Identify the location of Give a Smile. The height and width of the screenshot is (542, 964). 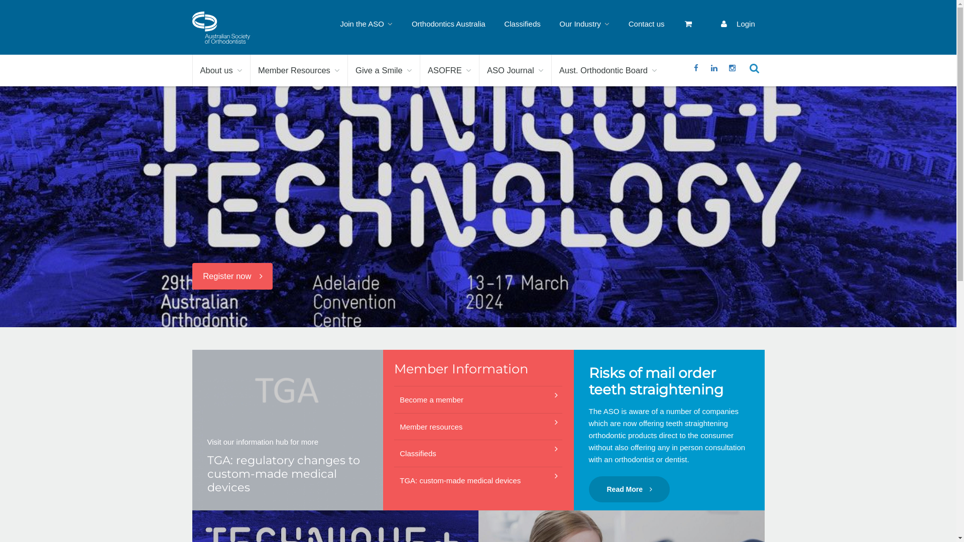
(384, 70).